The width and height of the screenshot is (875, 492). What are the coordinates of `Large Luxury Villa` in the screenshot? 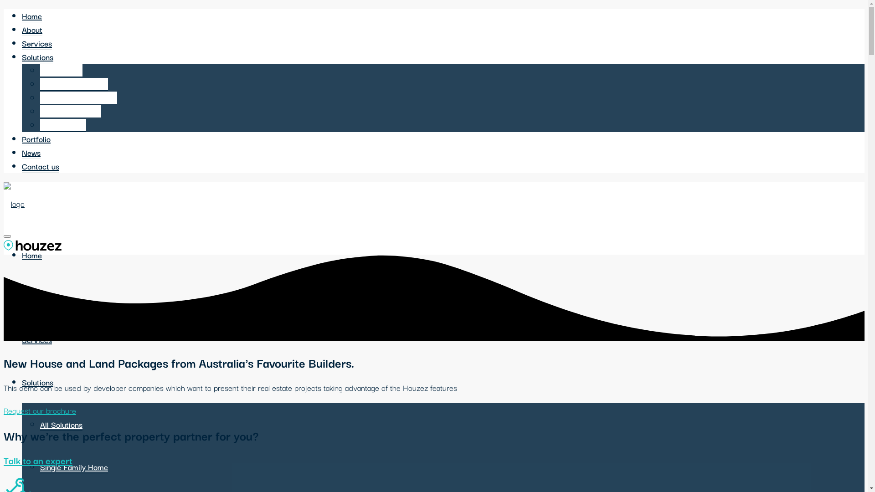 It's located at (71, 112).